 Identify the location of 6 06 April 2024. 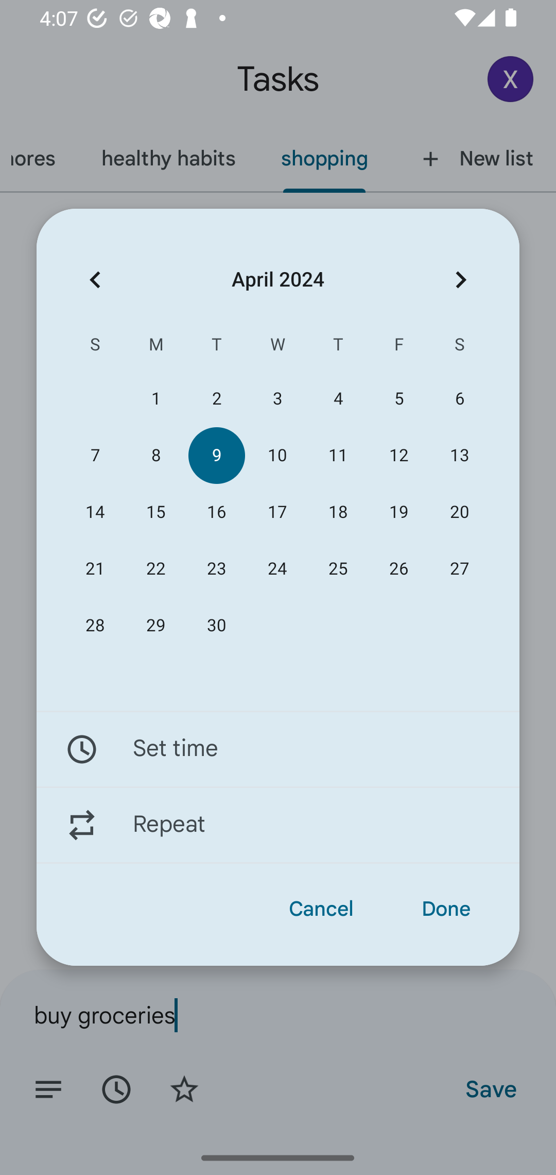
(459, 399).